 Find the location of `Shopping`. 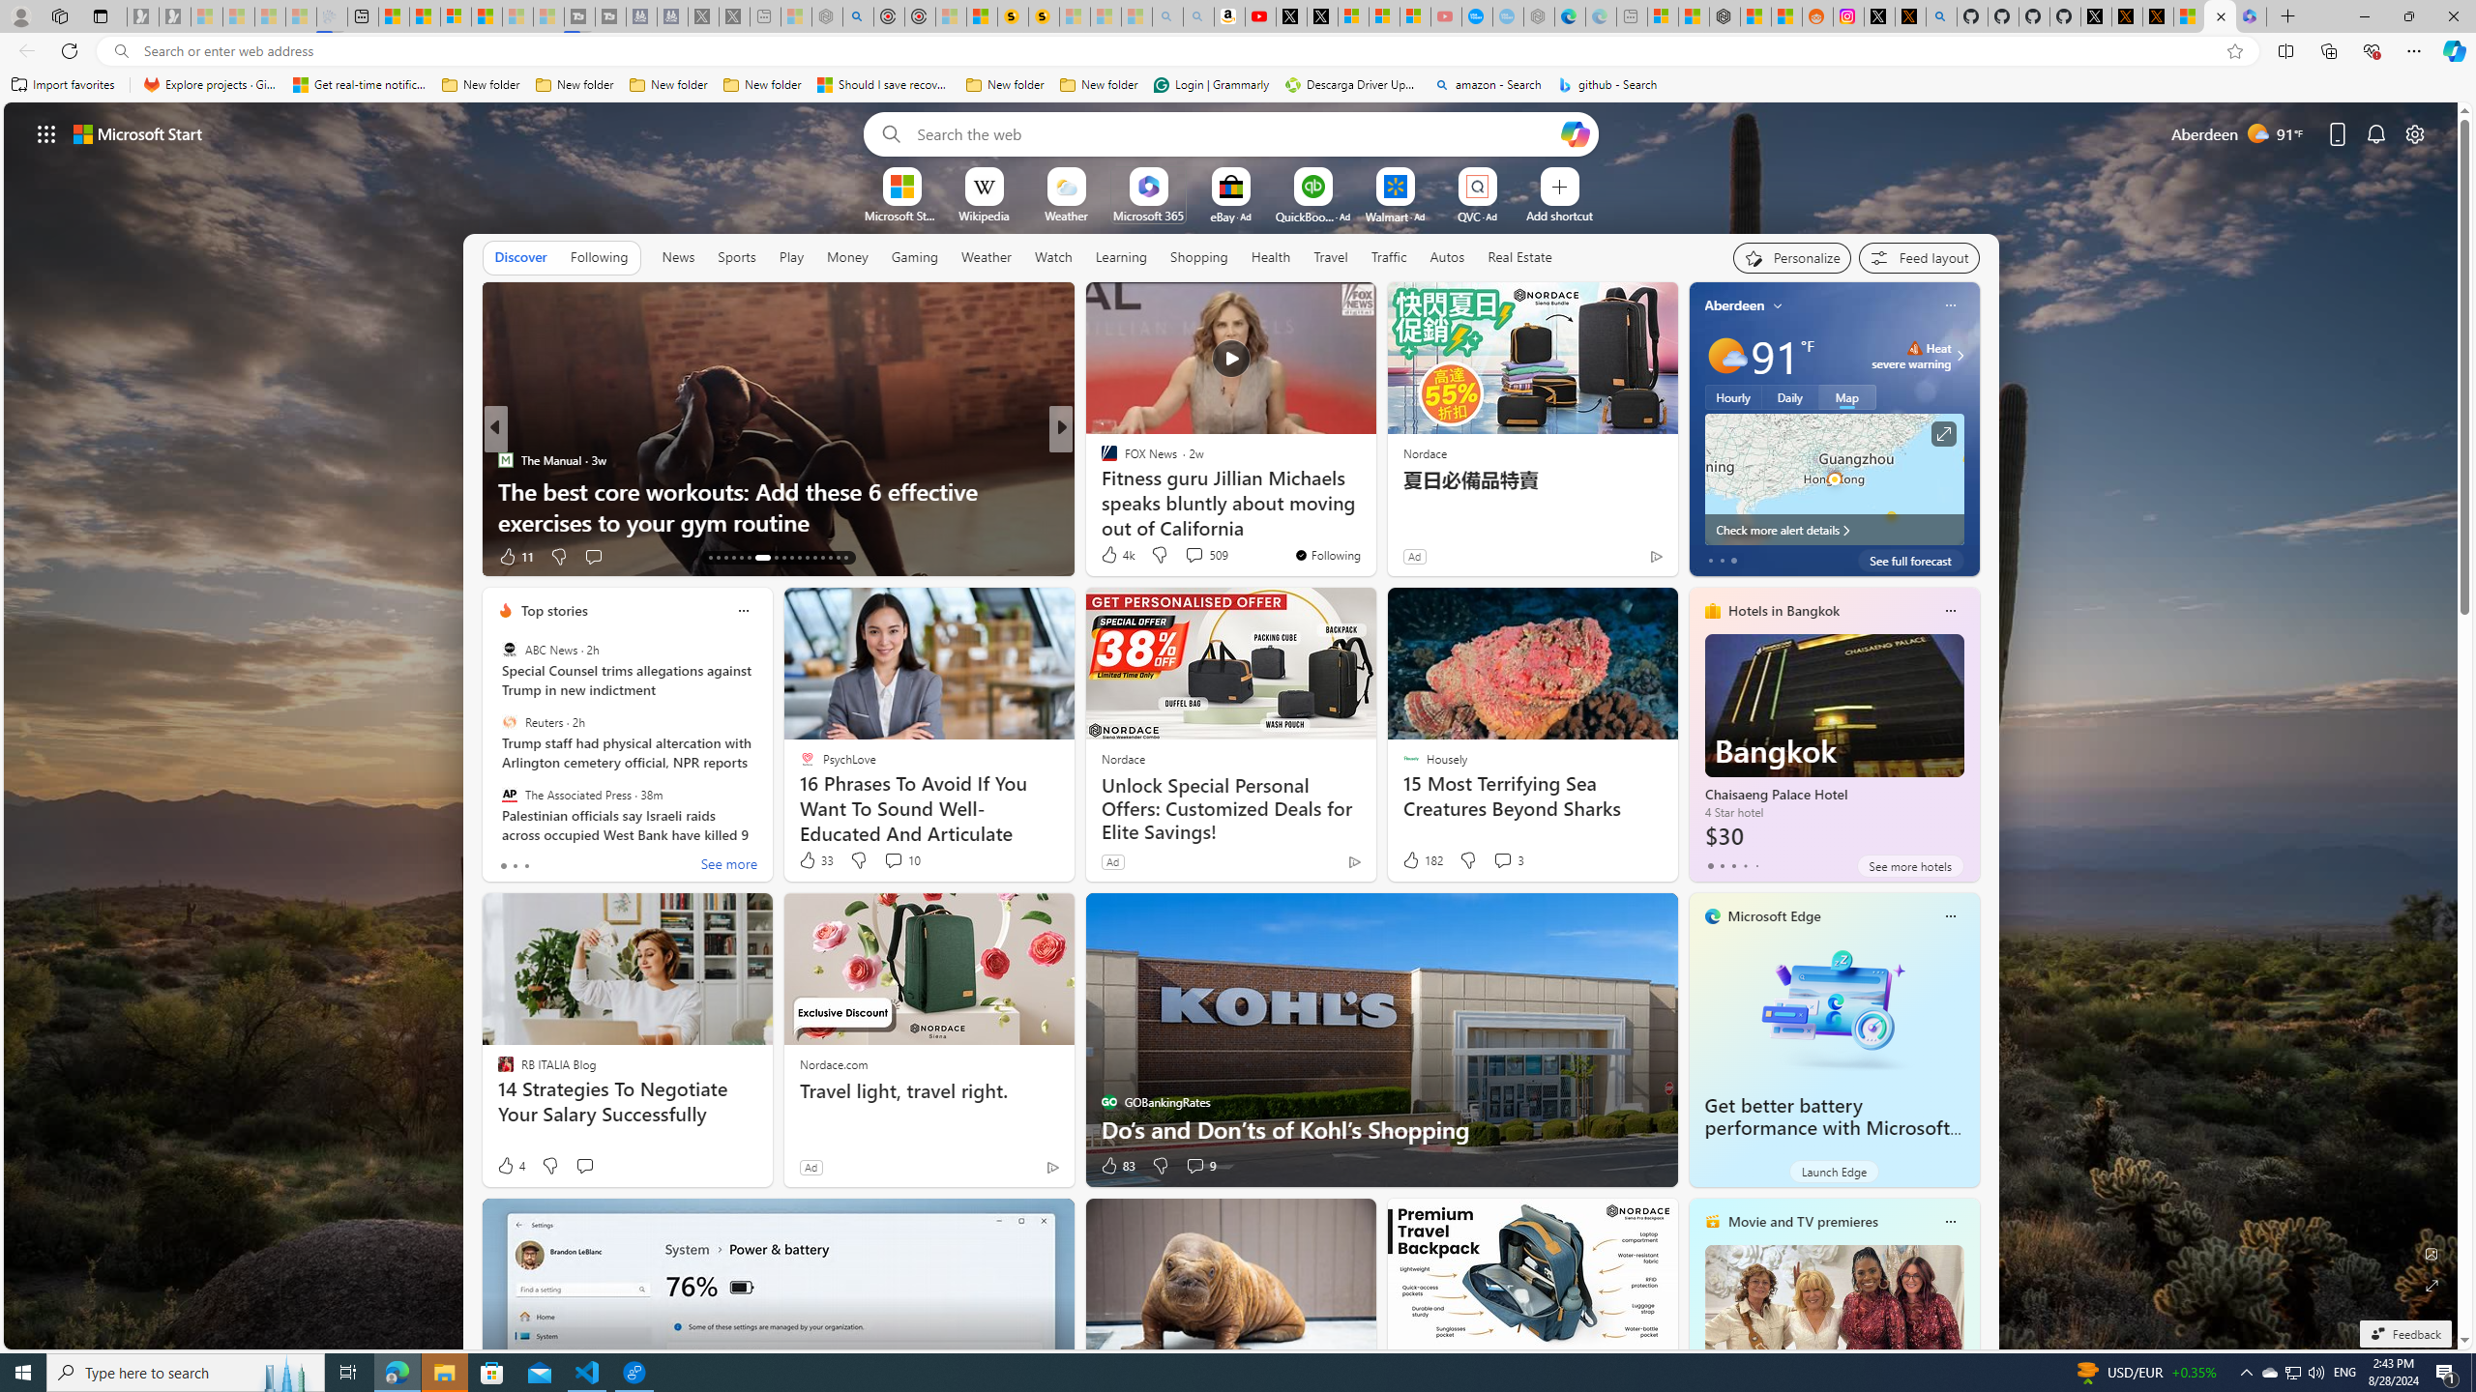

Shopping is located at coordinates (1199, 257).